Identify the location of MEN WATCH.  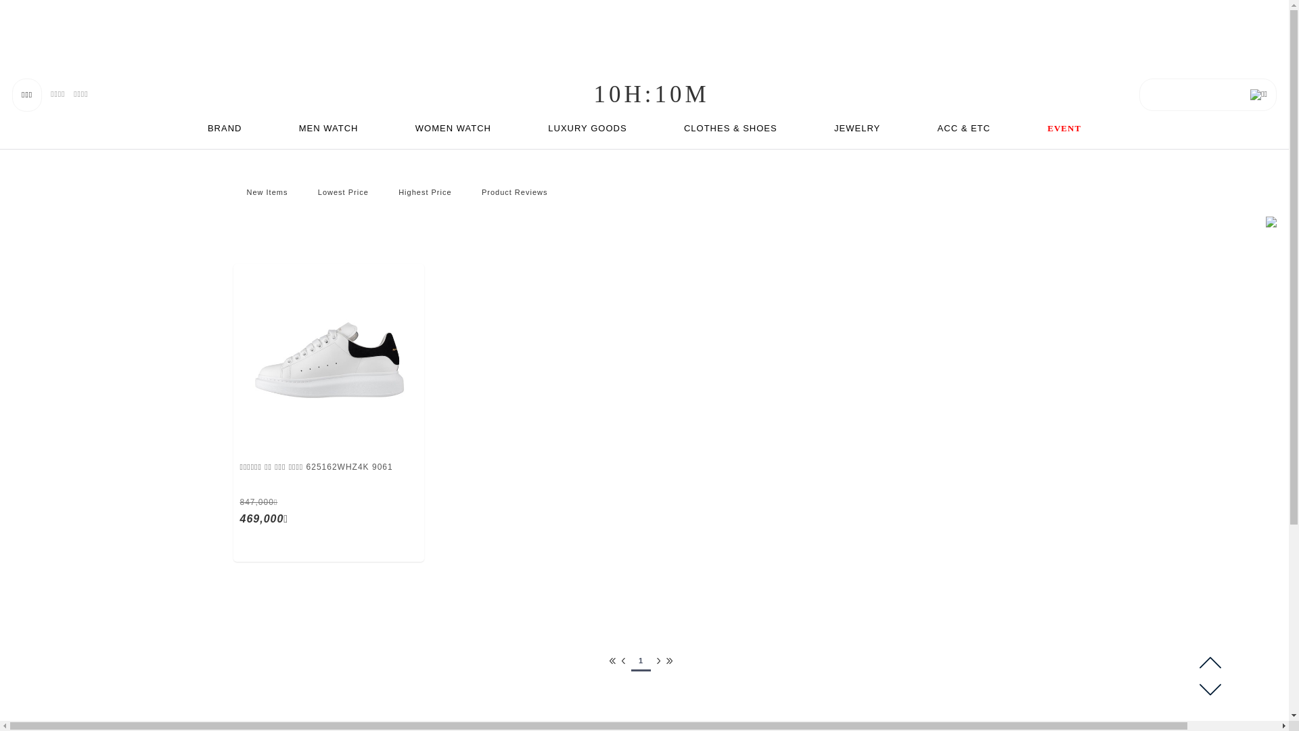
(329, 129).